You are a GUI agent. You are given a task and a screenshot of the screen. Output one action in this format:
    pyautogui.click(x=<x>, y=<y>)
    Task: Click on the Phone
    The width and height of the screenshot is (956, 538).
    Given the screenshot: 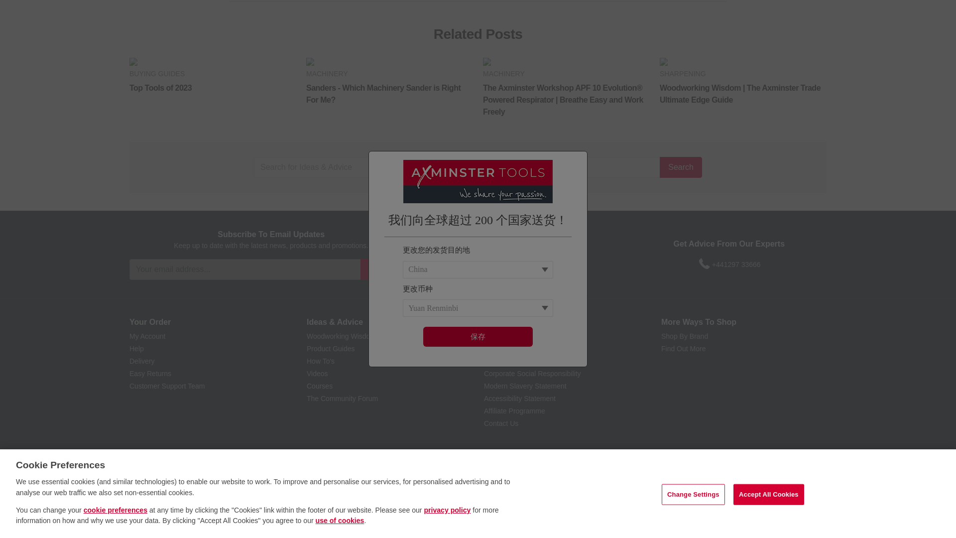 What is the action you would take?
    pyautogui.click(x=704, y=264)
    